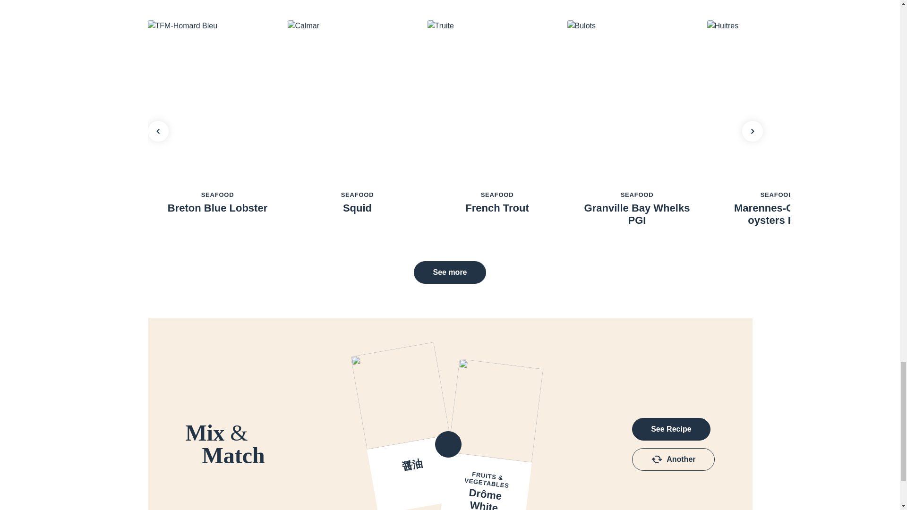  I want to click on SEAFOOD, so click(357, 195).